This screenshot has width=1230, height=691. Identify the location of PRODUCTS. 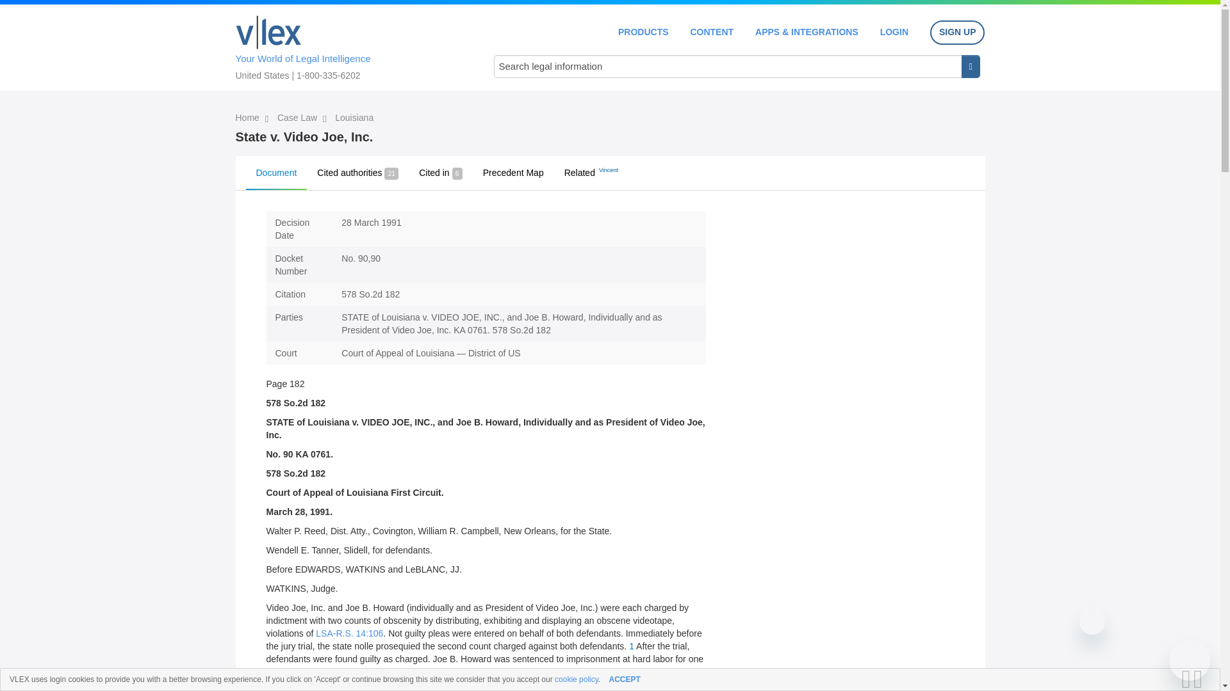
(643, 32).